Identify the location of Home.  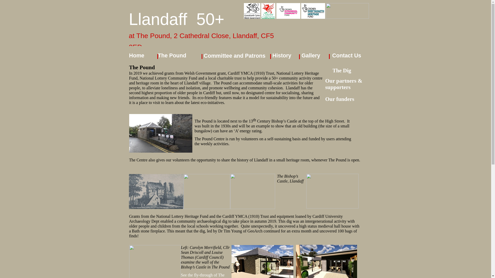
(136, 56).